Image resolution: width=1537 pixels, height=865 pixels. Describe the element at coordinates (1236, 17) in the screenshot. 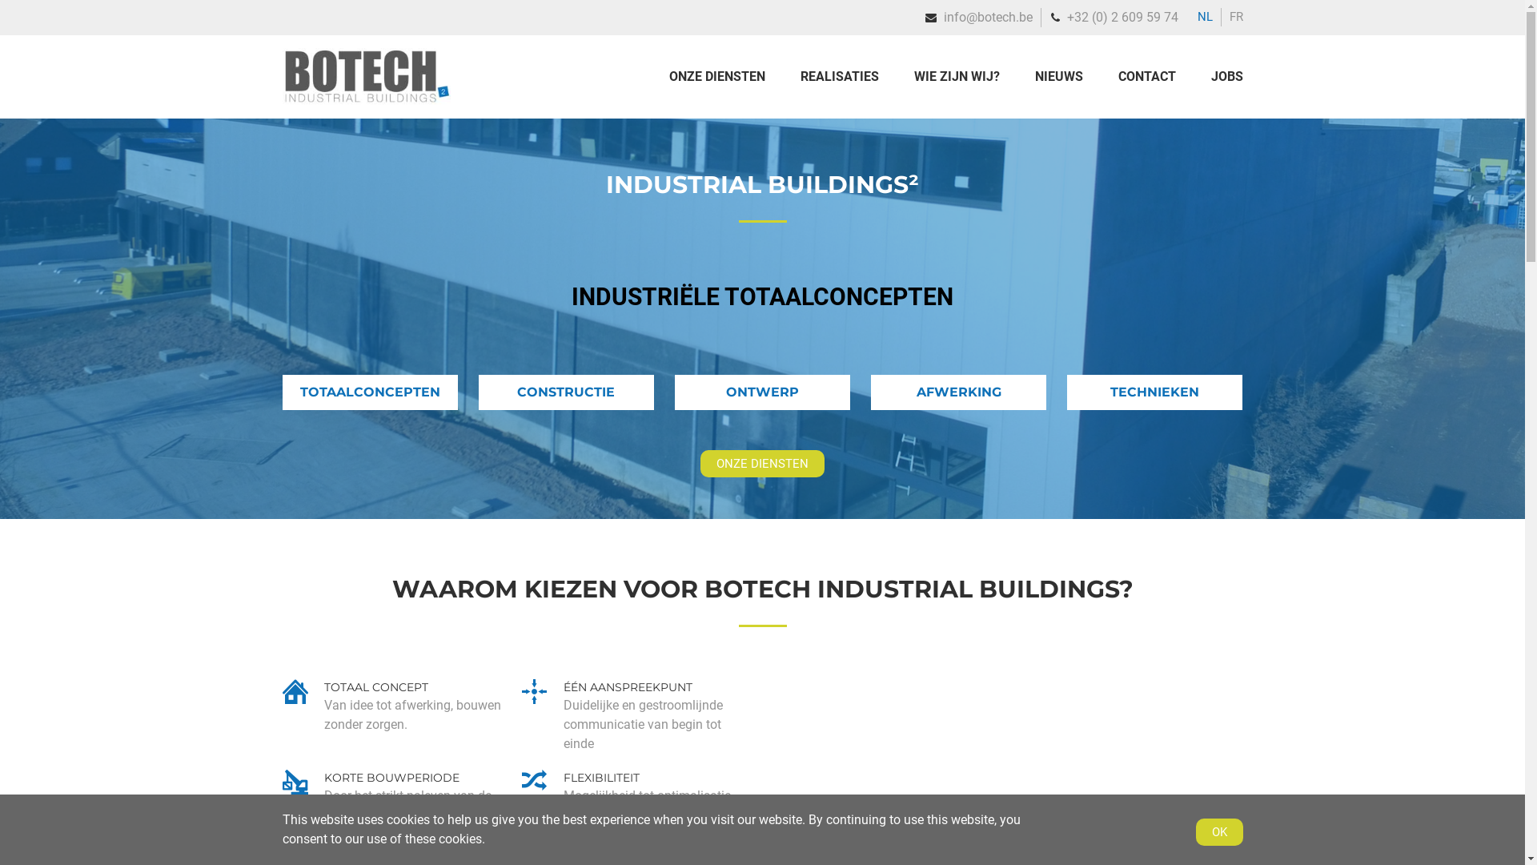

I see `FR` at that location.